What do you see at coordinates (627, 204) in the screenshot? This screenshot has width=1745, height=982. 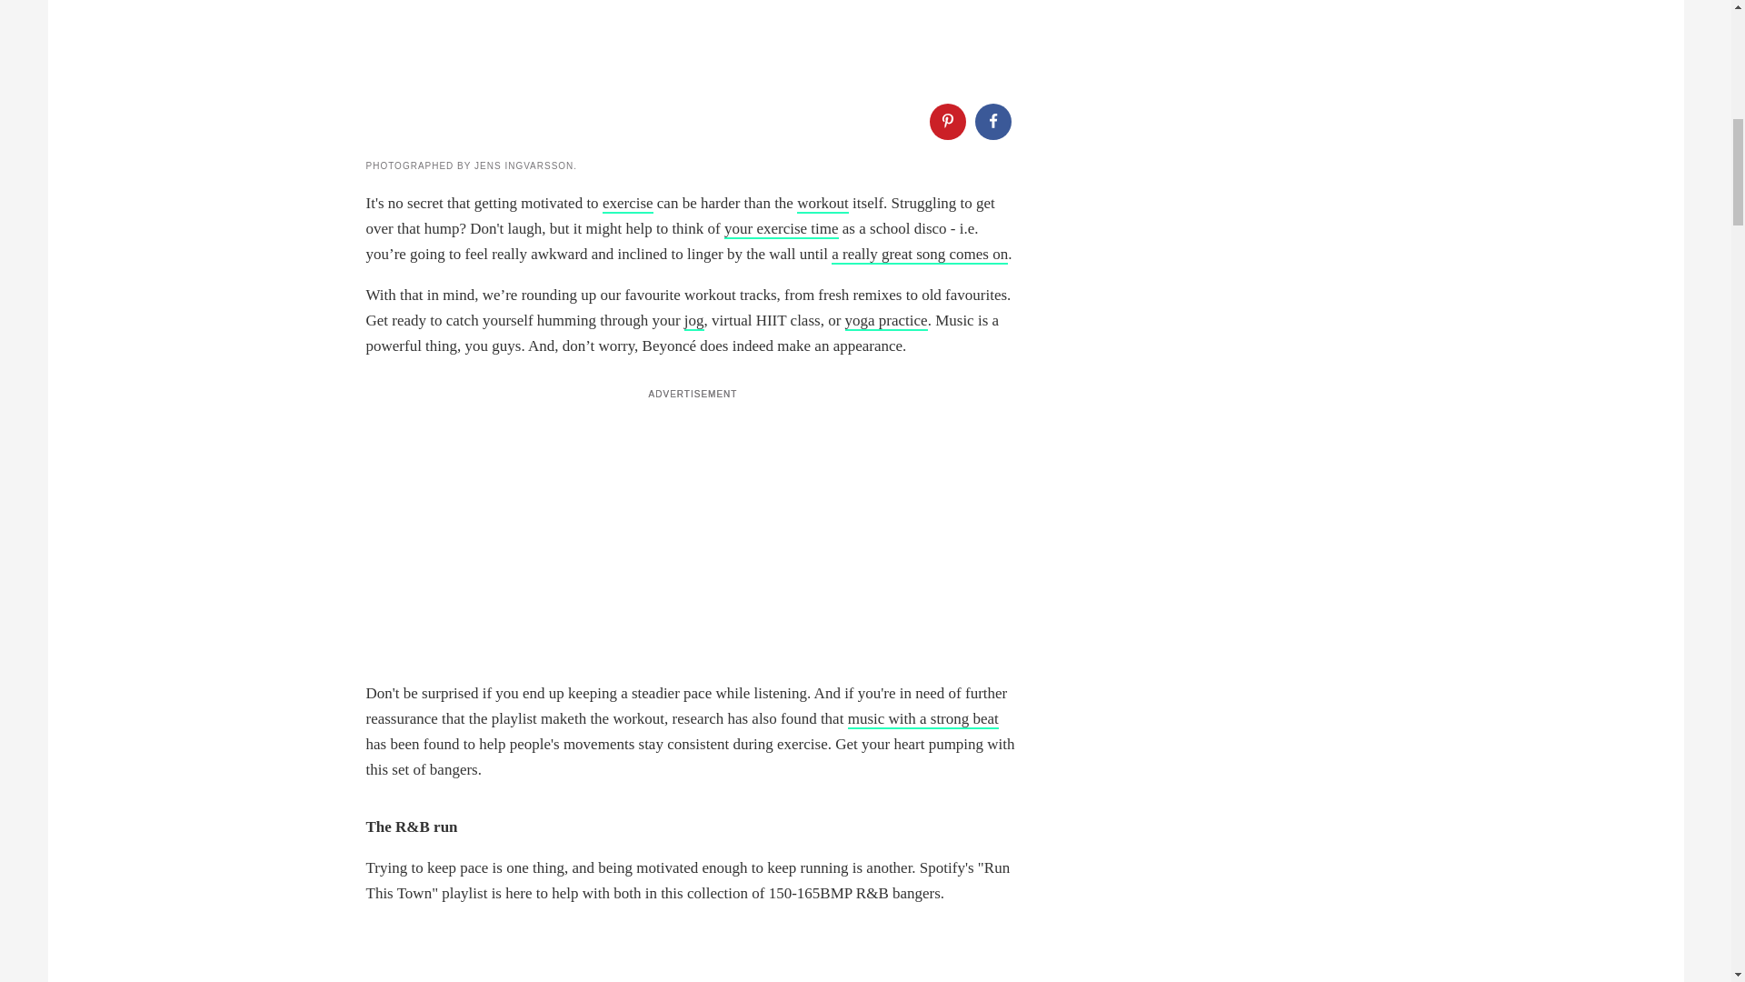 I see `exercise` at bounding box center [627, 204].